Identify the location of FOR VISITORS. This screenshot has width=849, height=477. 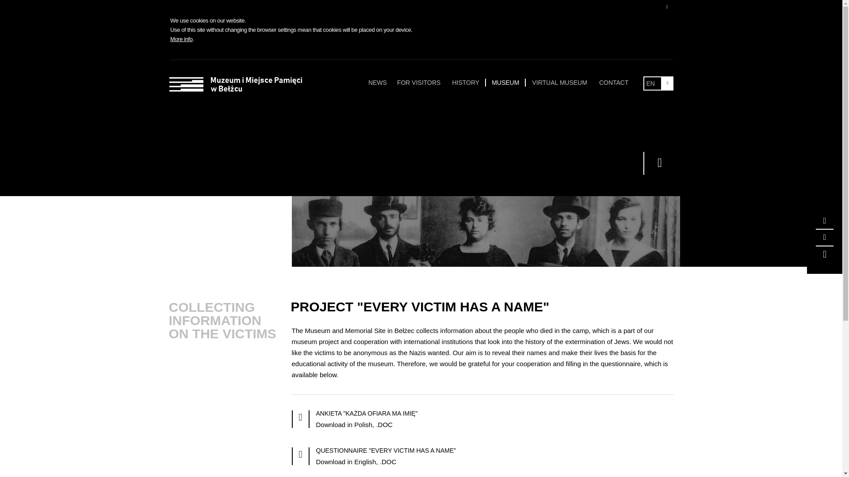
(419, 82).